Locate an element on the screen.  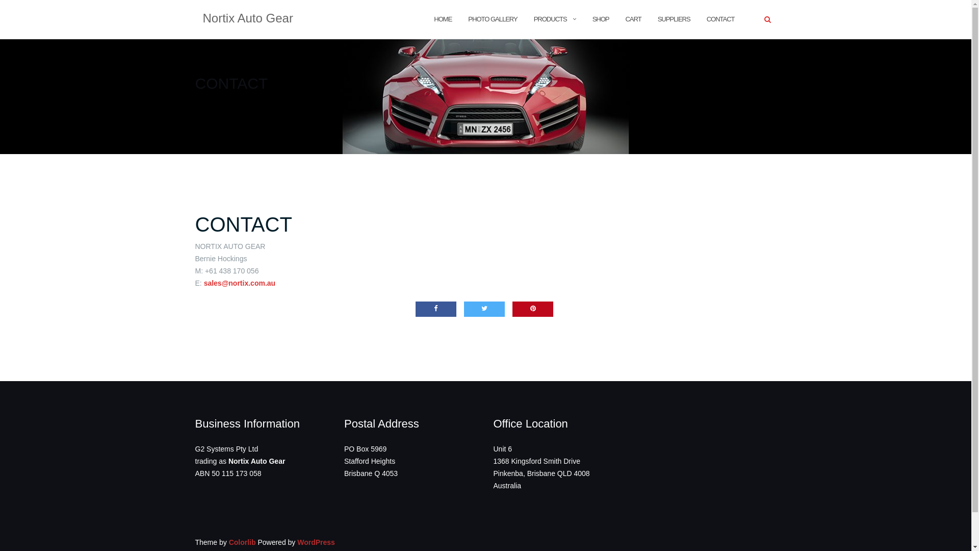
PHOTO GALLERY is located at coordinates (493, 19).